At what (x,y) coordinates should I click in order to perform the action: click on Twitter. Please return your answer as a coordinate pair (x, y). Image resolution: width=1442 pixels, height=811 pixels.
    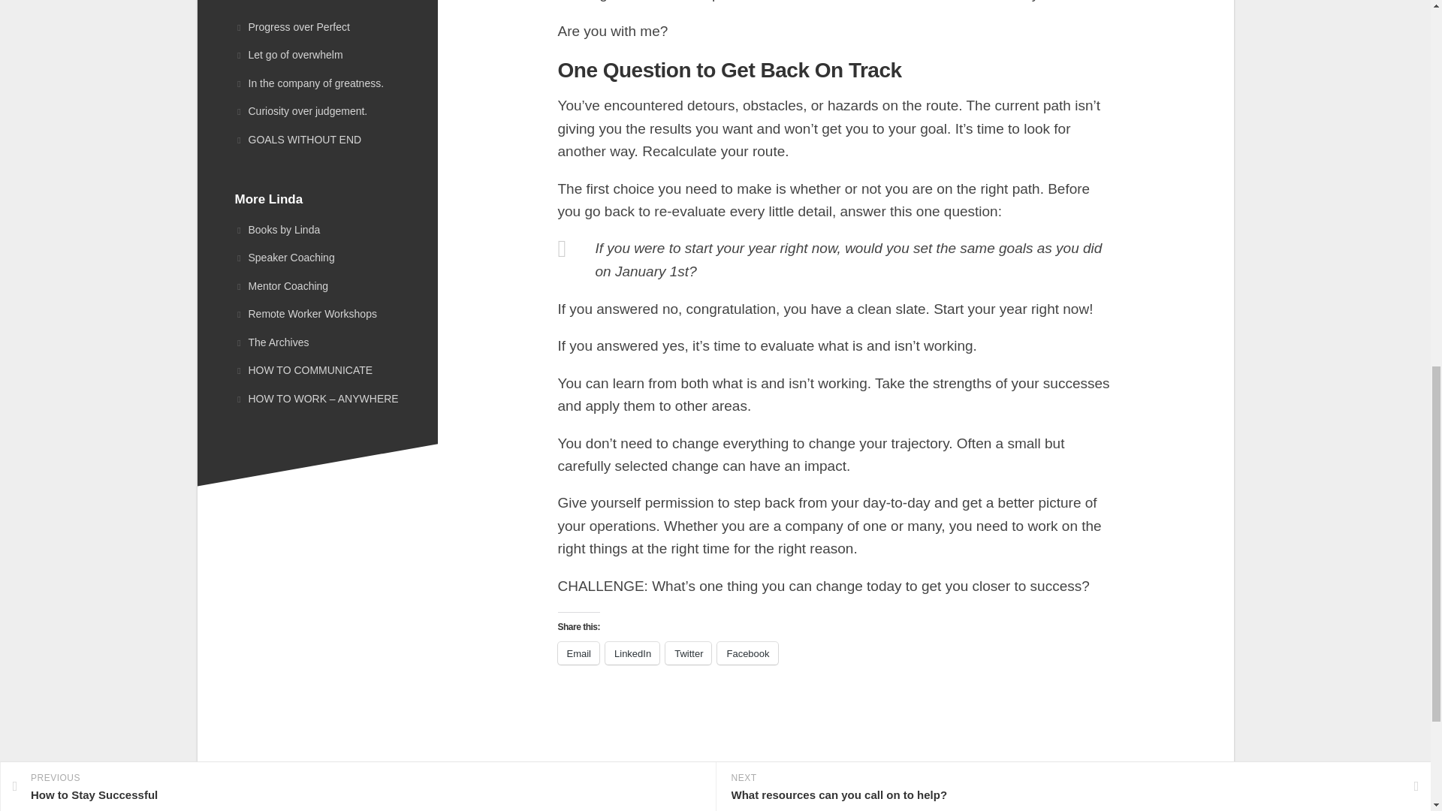
    Looking at the image, I should click on (688, 653).